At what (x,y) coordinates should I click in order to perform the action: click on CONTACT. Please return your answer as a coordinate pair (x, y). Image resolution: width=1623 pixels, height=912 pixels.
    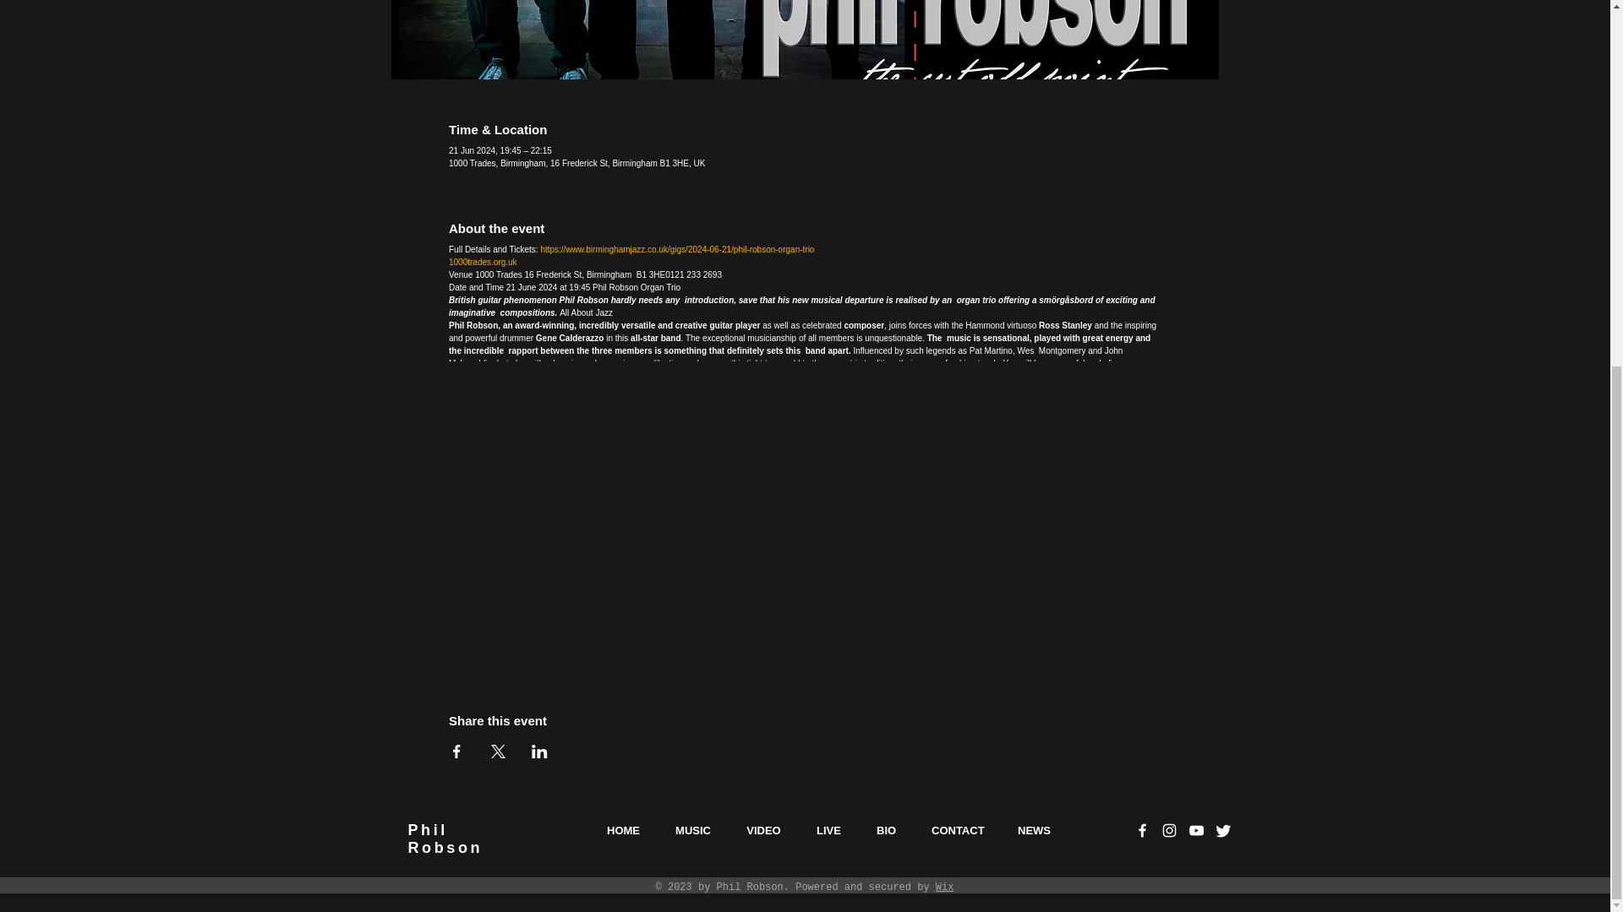
    Looking at the image, I should click on (445, 233).